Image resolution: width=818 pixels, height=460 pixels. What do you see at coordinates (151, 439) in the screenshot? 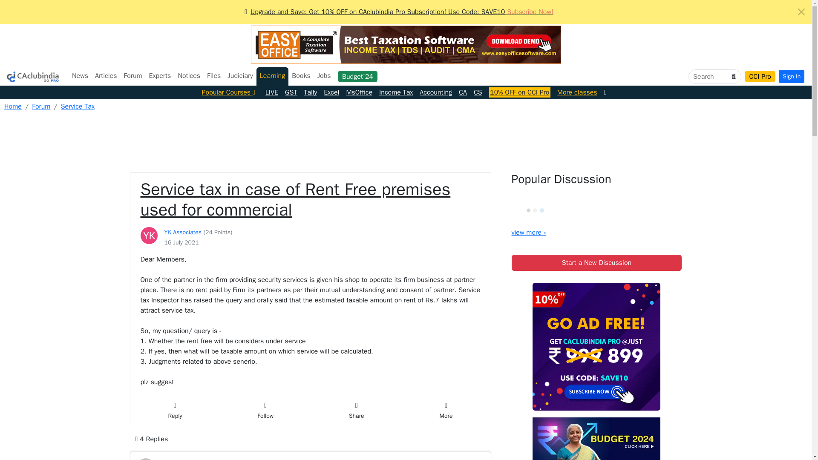
I see `Replies` at bounding box center [151, 439].